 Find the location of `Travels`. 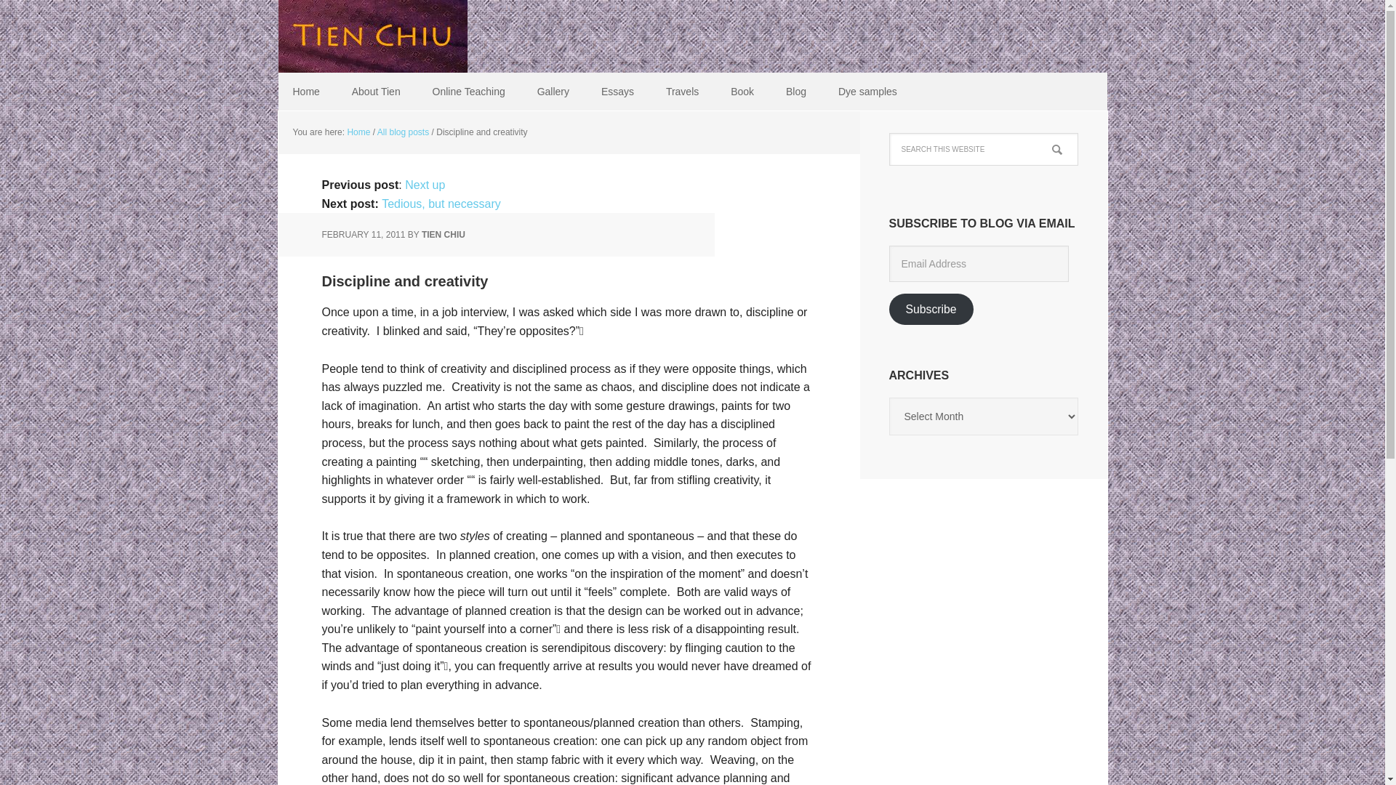

Travels is located at coordinates (682, 92).